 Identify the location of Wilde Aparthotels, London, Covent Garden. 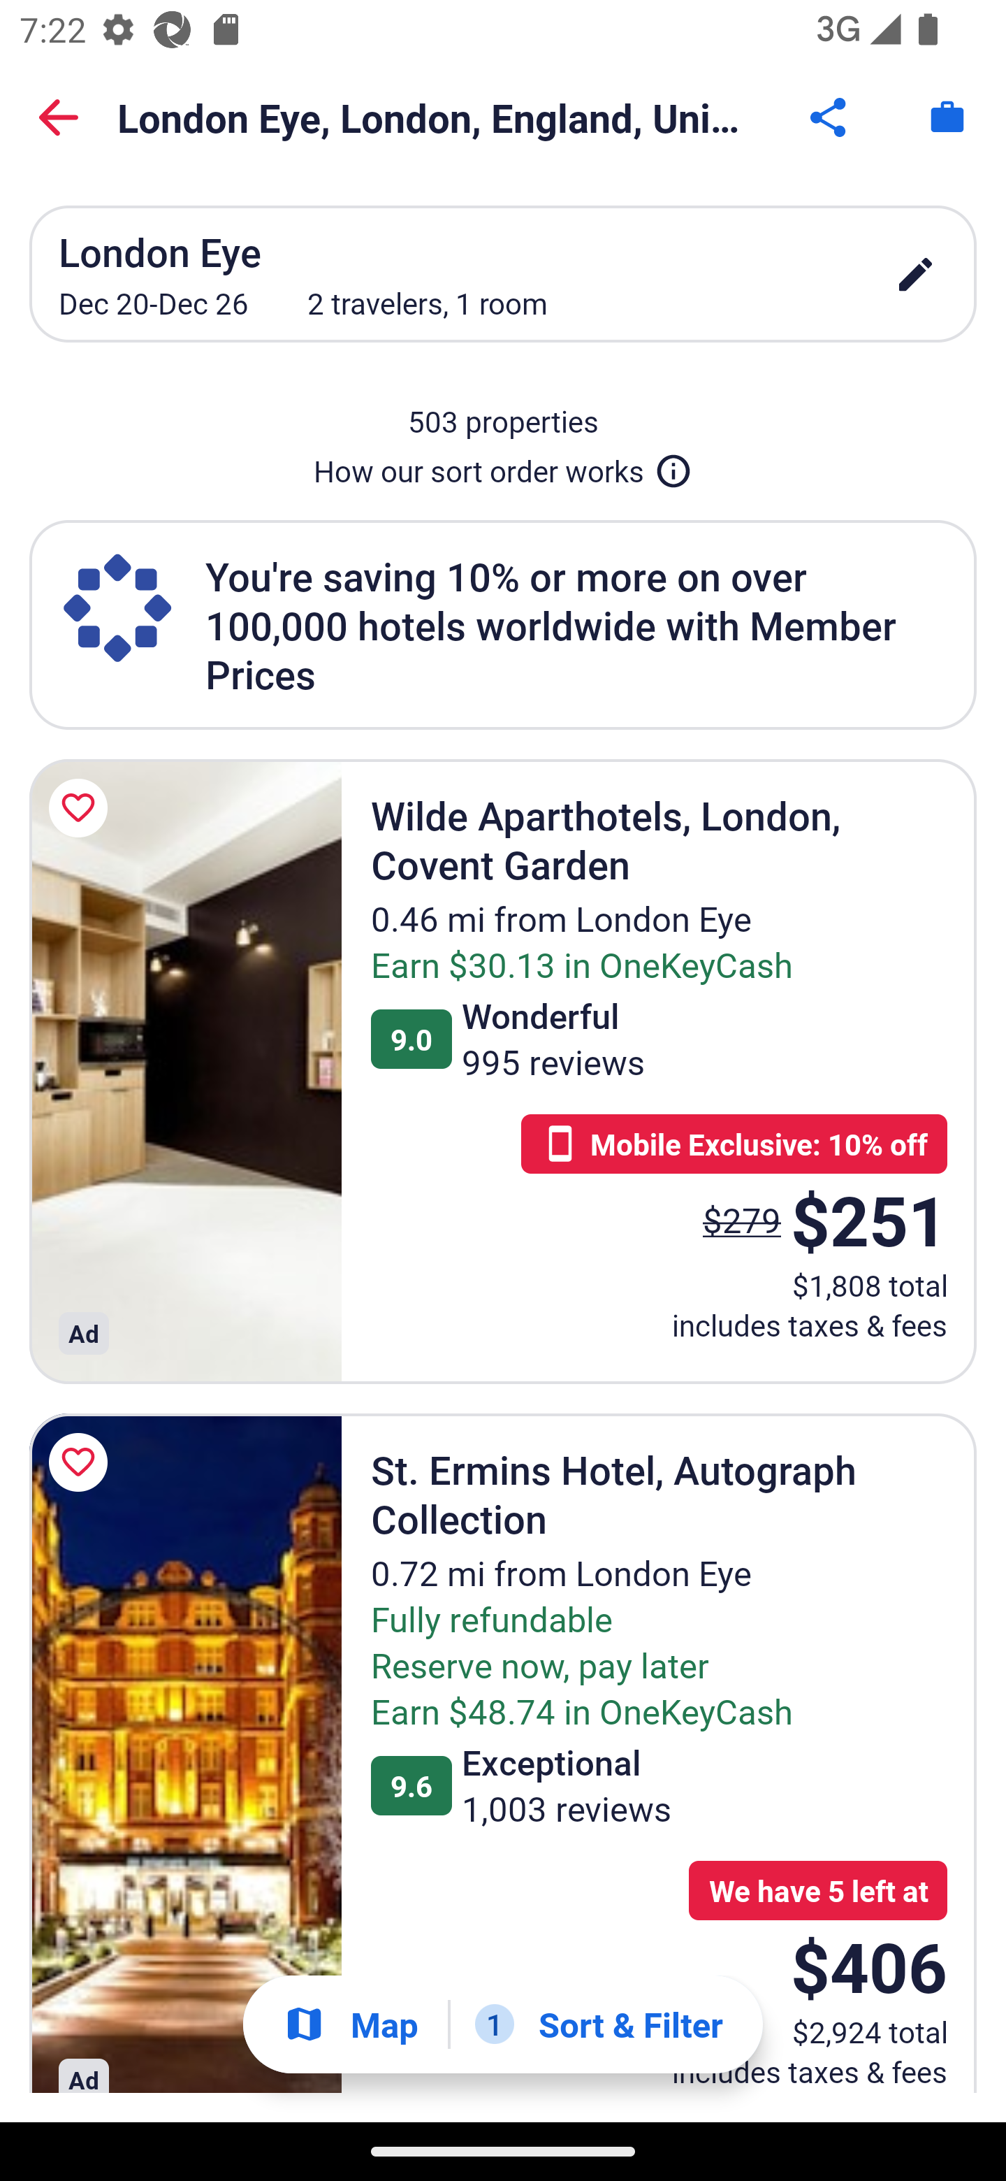
(185, 1072).